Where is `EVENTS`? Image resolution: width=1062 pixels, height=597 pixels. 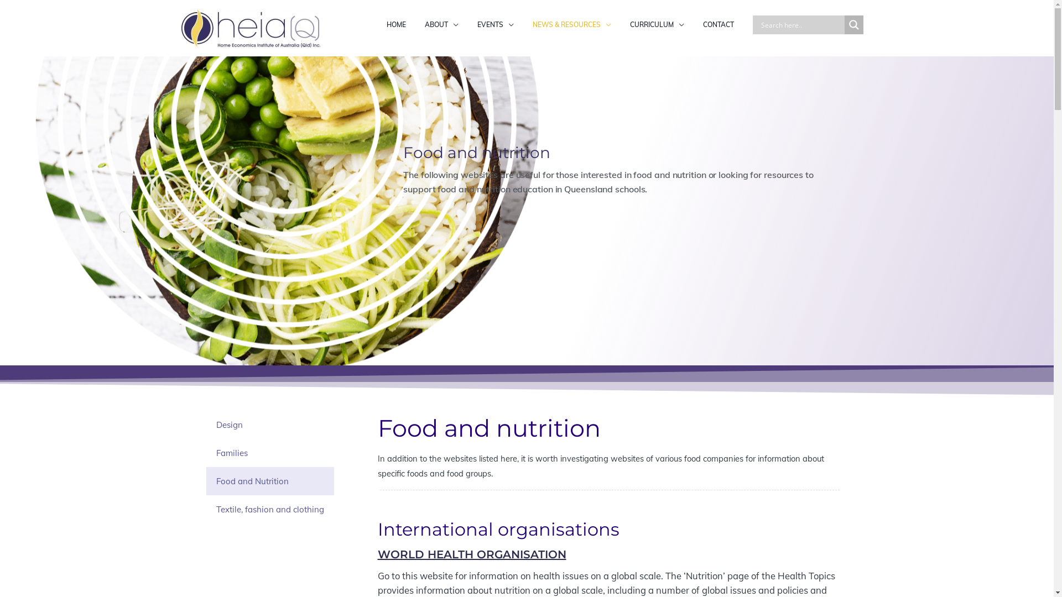
EVENTS is located at coordinates (496, 25).